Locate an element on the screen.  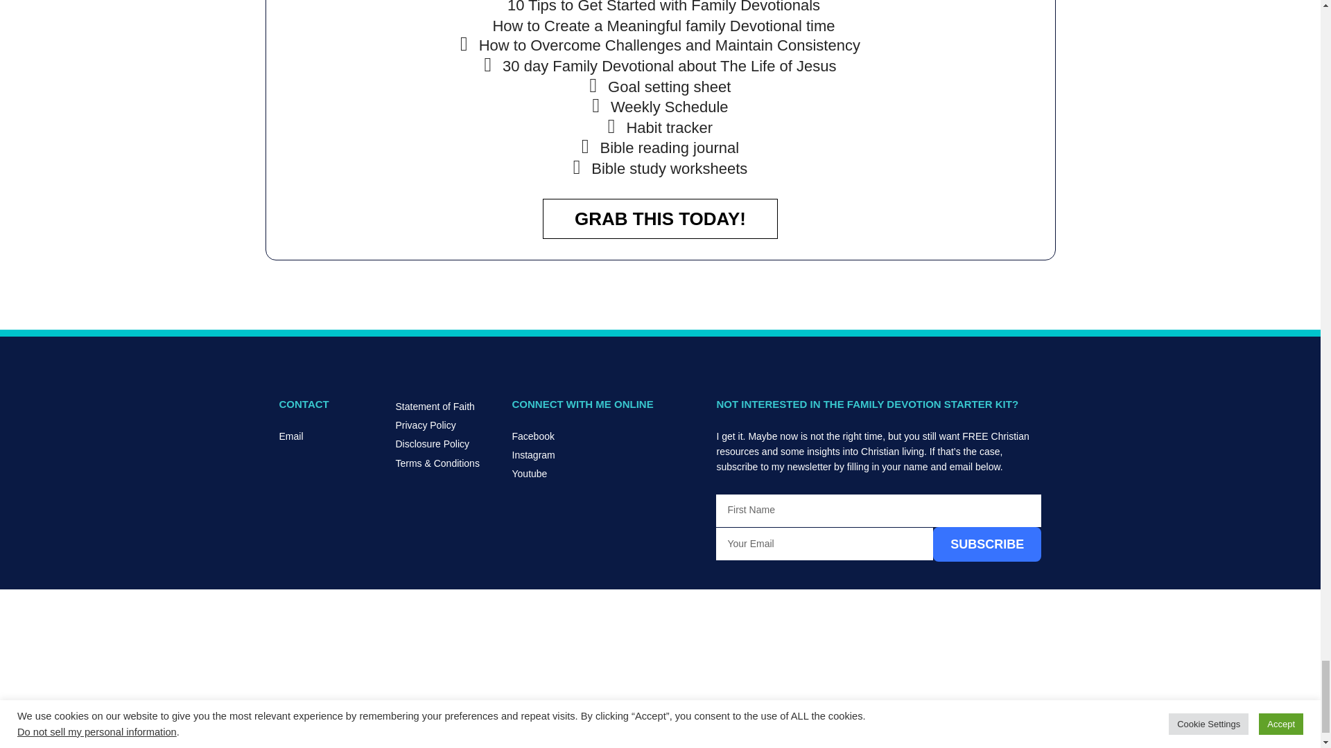
Email is located at coordinates (329, 436).